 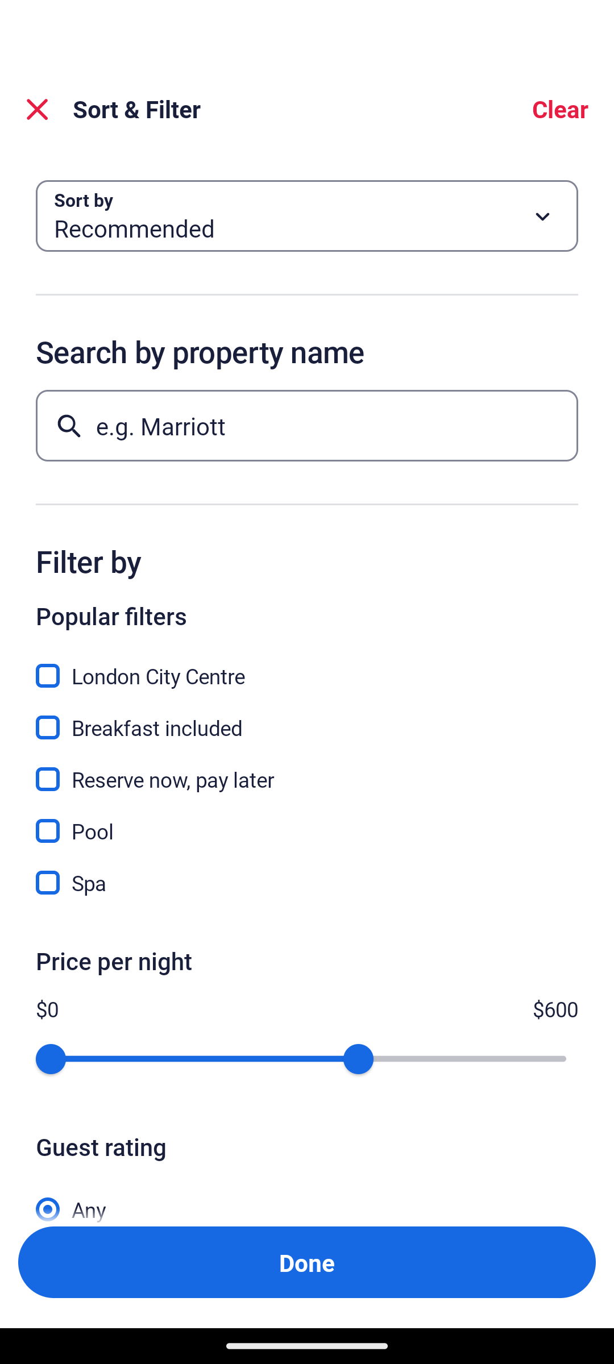 I want to click on Breakfast included, Breakfast included, so click(x=307, y=717).